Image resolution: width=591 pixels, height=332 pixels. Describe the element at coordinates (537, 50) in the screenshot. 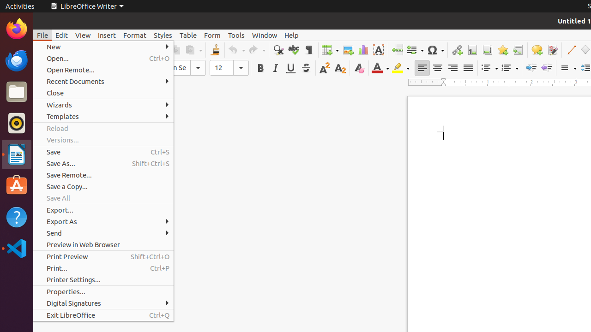

I see `Comment` at that location.